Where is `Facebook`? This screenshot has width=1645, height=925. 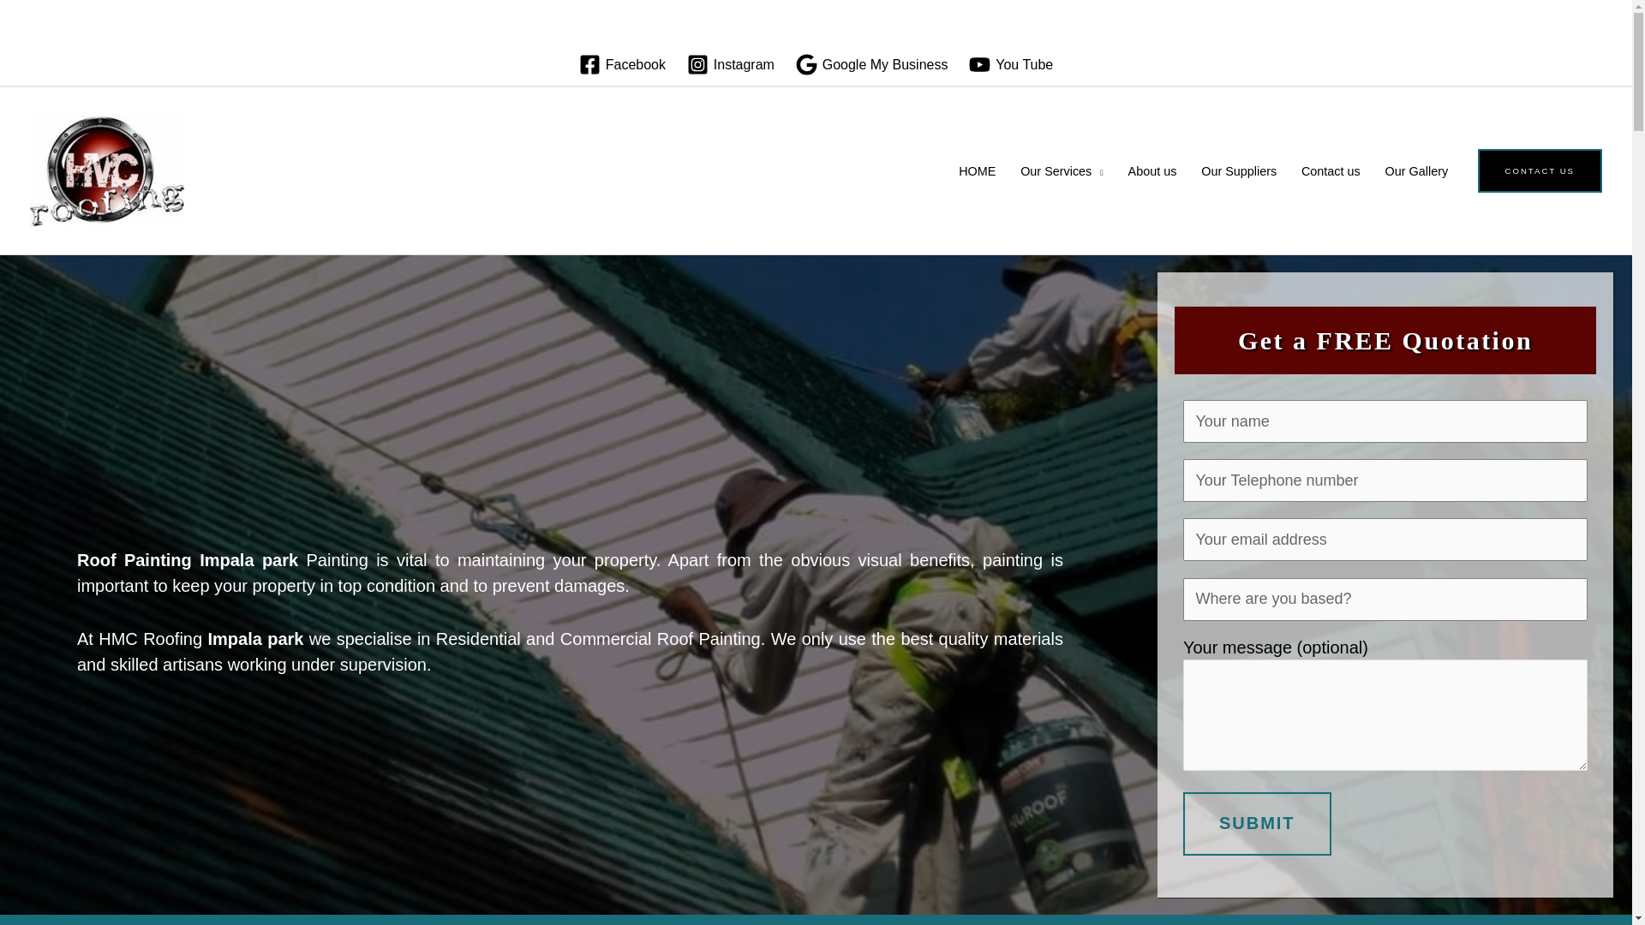
Facebook is located at coordinates (622, 63).